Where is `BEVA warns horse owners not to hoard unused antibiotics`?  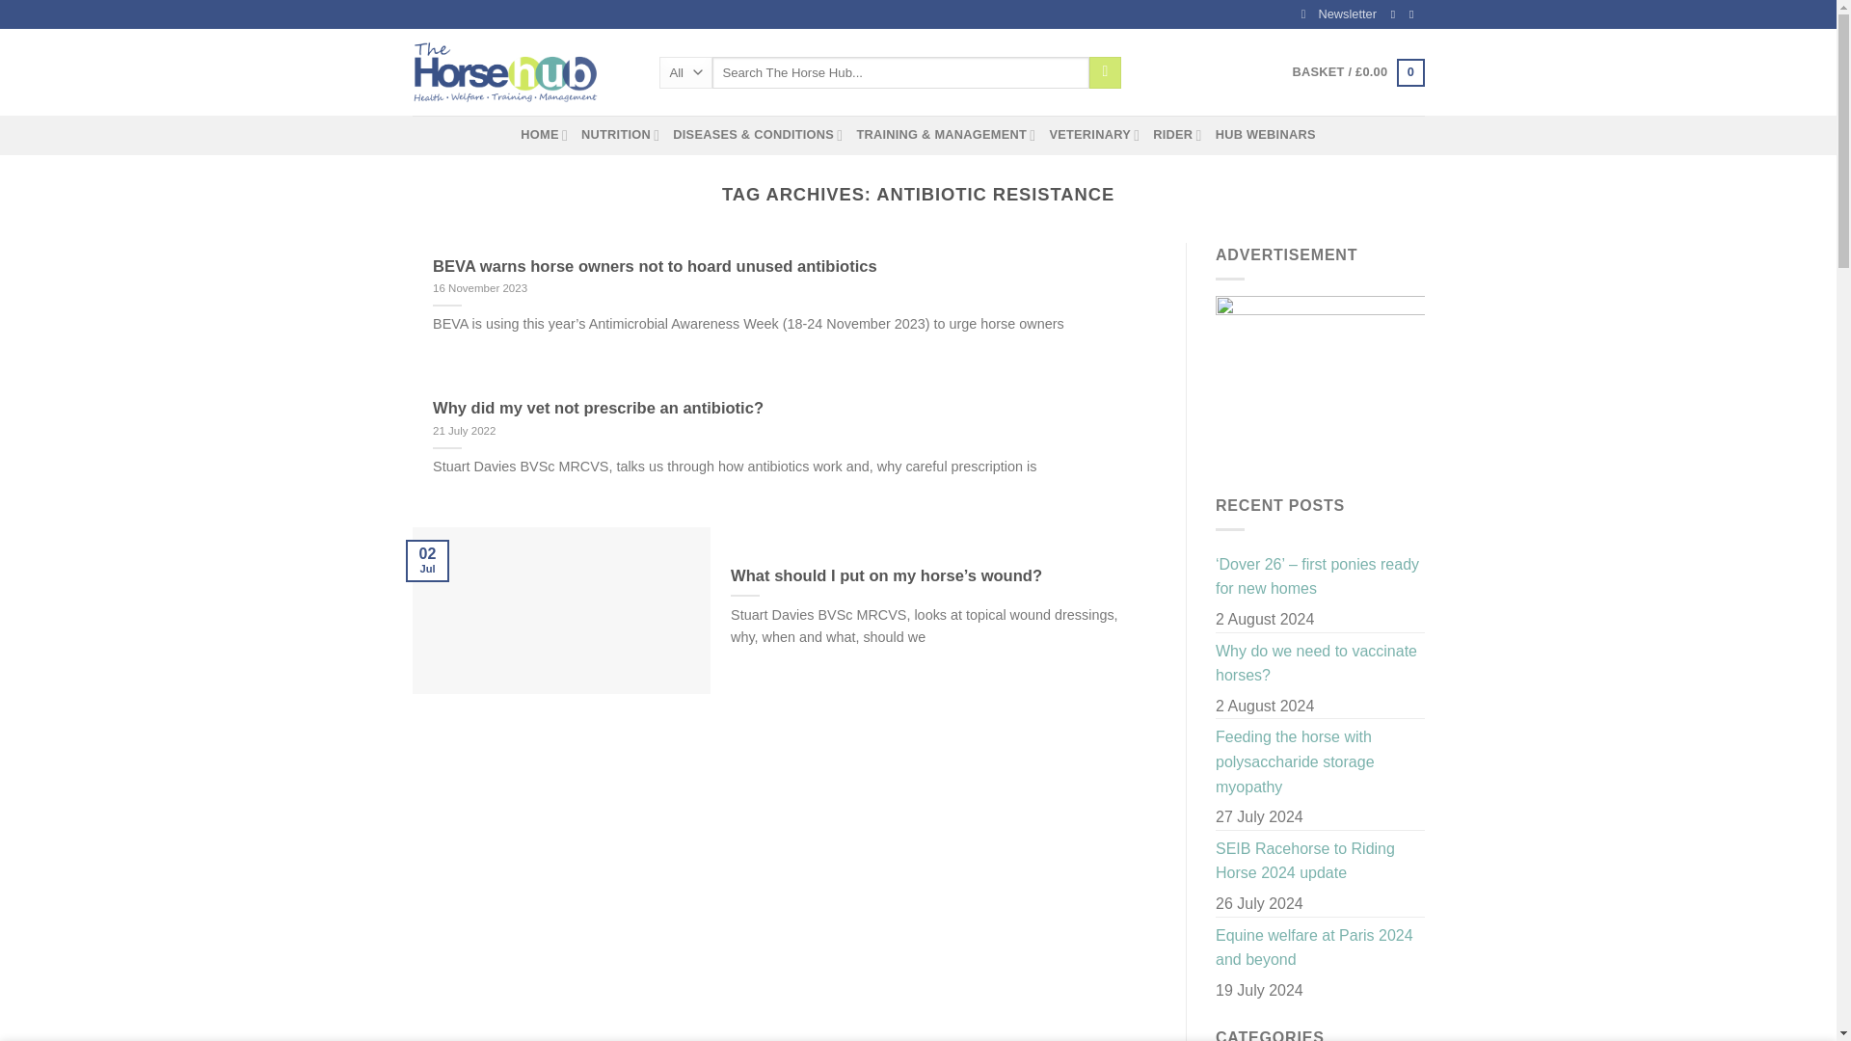 BEVA warns horse owners not to hoard unused antibiotics is located at coordinates (656, 266).